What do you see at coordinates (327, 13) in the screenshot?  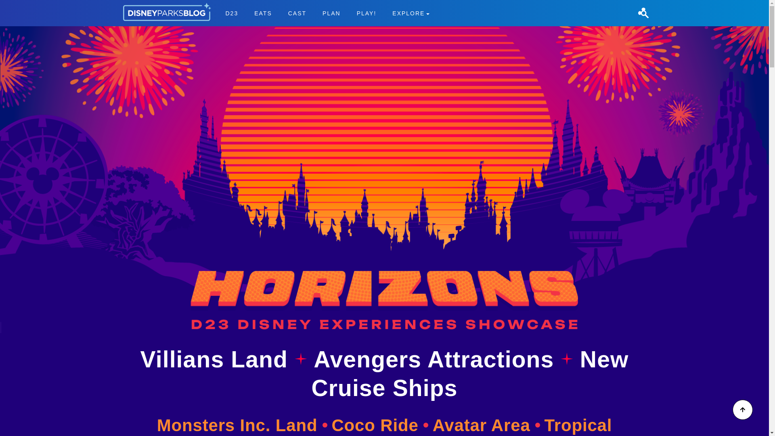 I see `Skip to content` at bounding box center [327, 13].